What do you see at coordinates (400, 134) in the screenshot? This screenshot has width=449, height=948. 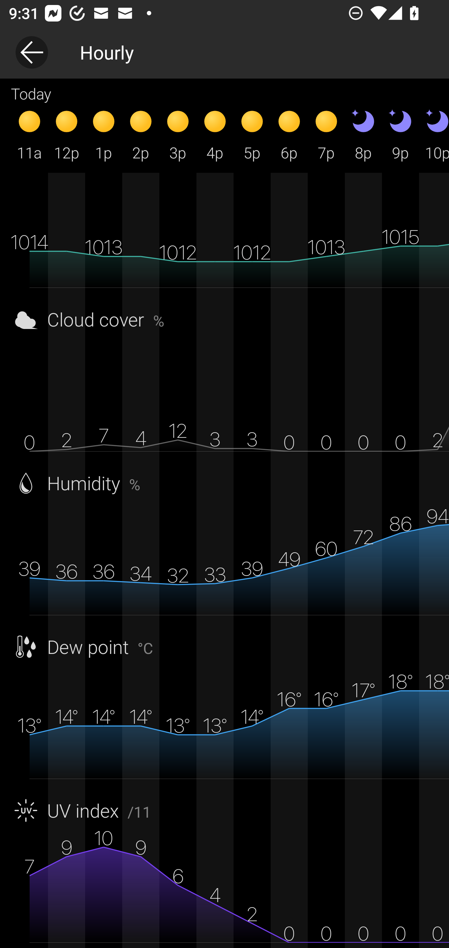 I see `9p` at bounding box center [400, 134].